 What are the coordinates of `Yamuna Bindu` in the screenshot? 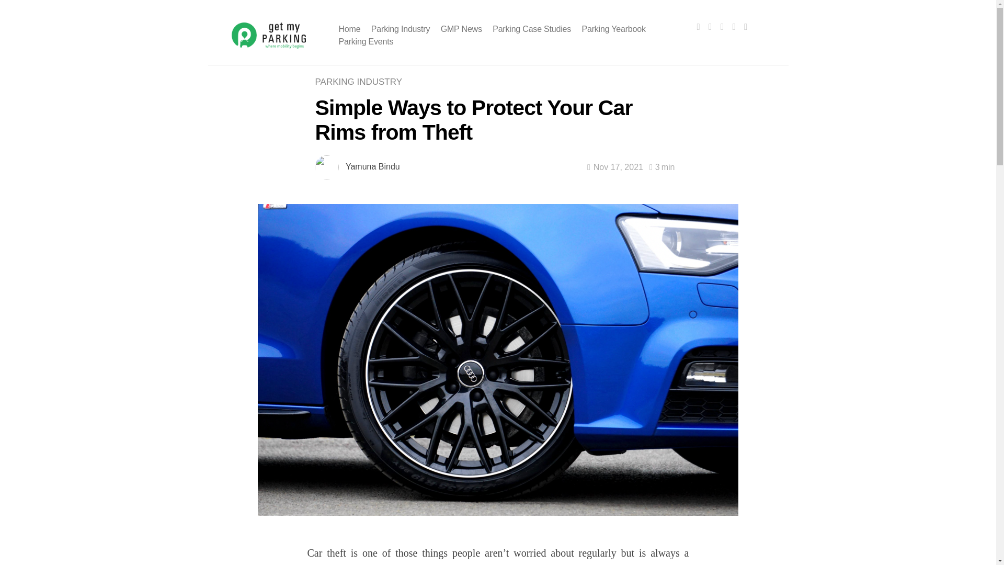 It's located at (372, 166).